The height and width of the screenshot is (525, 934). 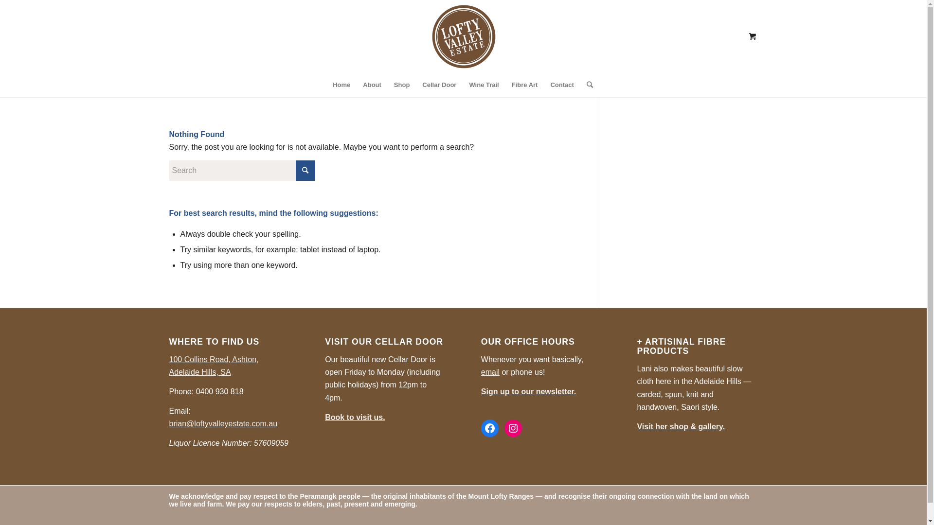 I want to click on Home, so click(x=341, y=85).